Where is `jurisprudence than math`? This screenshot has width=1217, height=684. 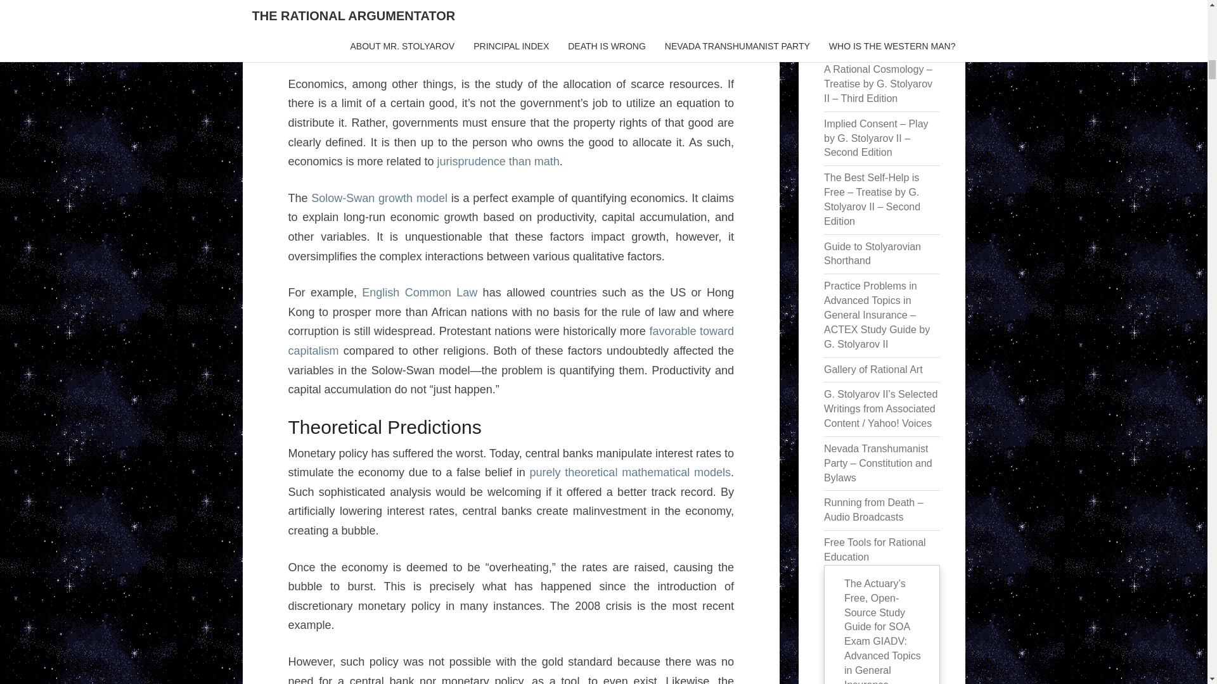 jurisprudence than math is located at coordinates (498, 161).